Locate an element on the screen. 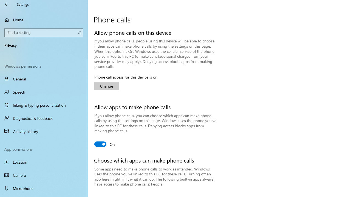 The width and height of the screenshot is (351, 197). Activity history is located at coordinates (44, 131).